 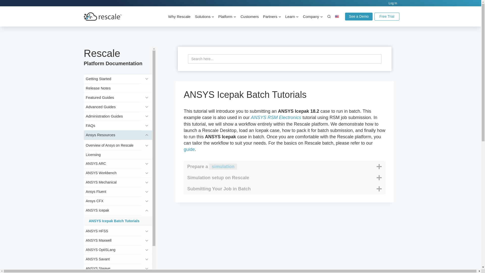 What do you see at coordinates (227, 17) in the screenshot?
I see `Platform` at bounding box center [227, 17].